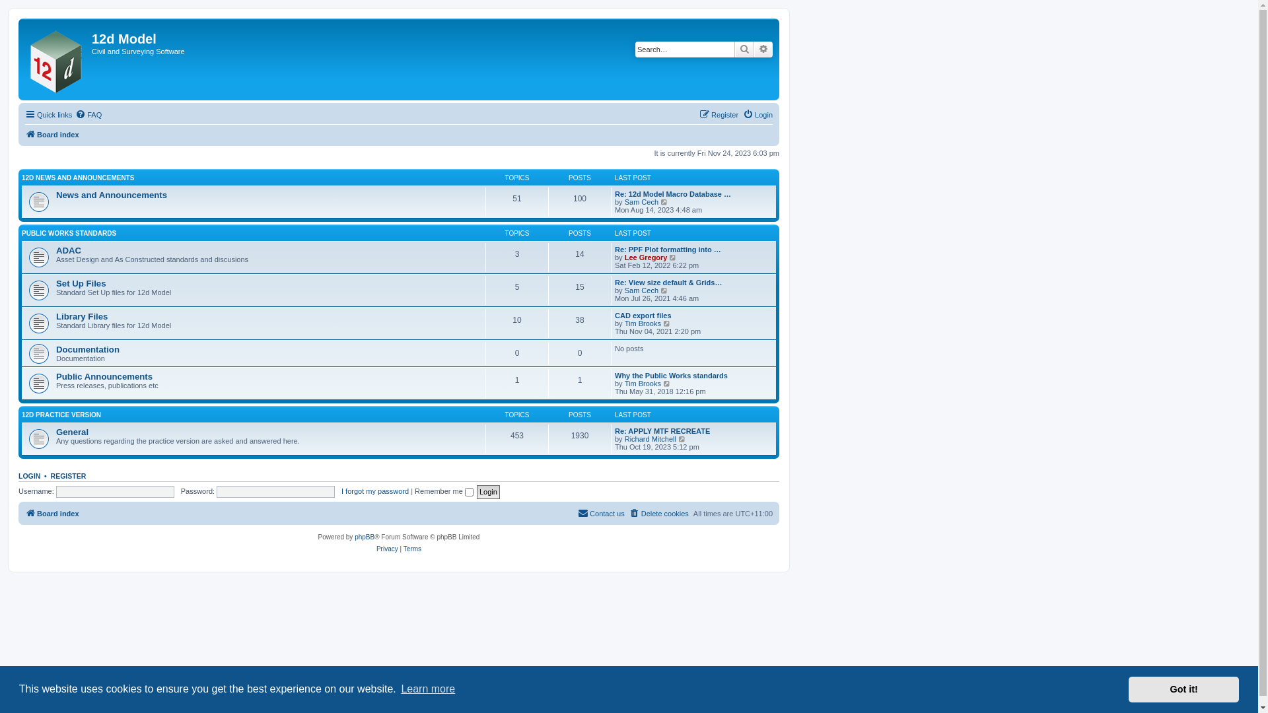 Image resolution: width=1268 pixels, height=713 pixels. Describe the element at coordinates (412, 549) in the screenshot. I see `Terms` at that location.